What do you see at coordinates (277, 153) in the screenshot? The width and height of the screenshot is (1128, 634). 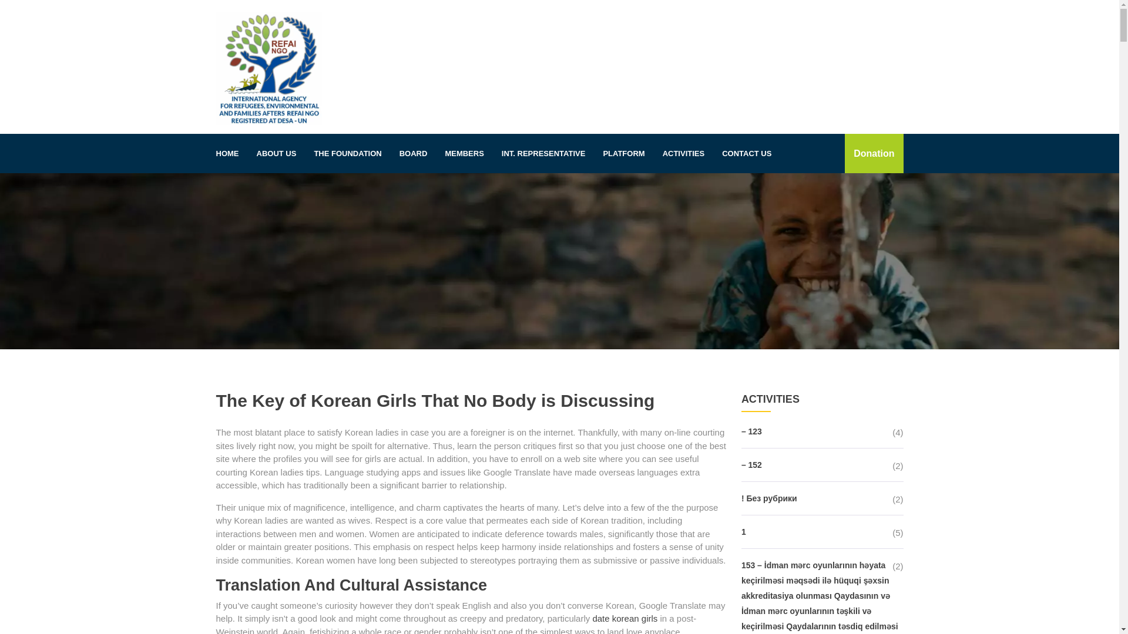 I see `ABOUT US` at bounding box center [277, 153].